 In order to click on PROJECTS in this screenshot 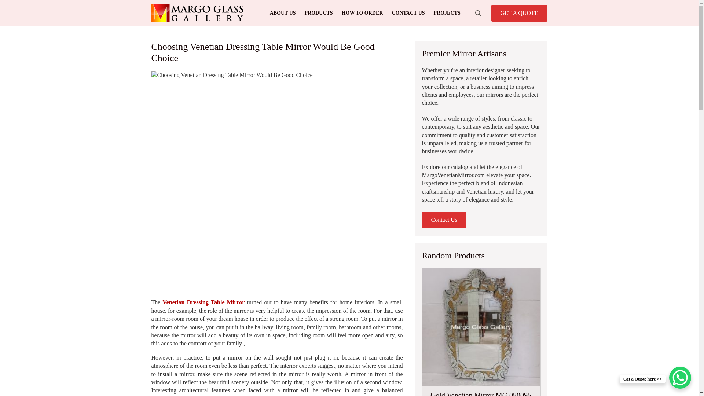, I will do `click(447, 13)`.